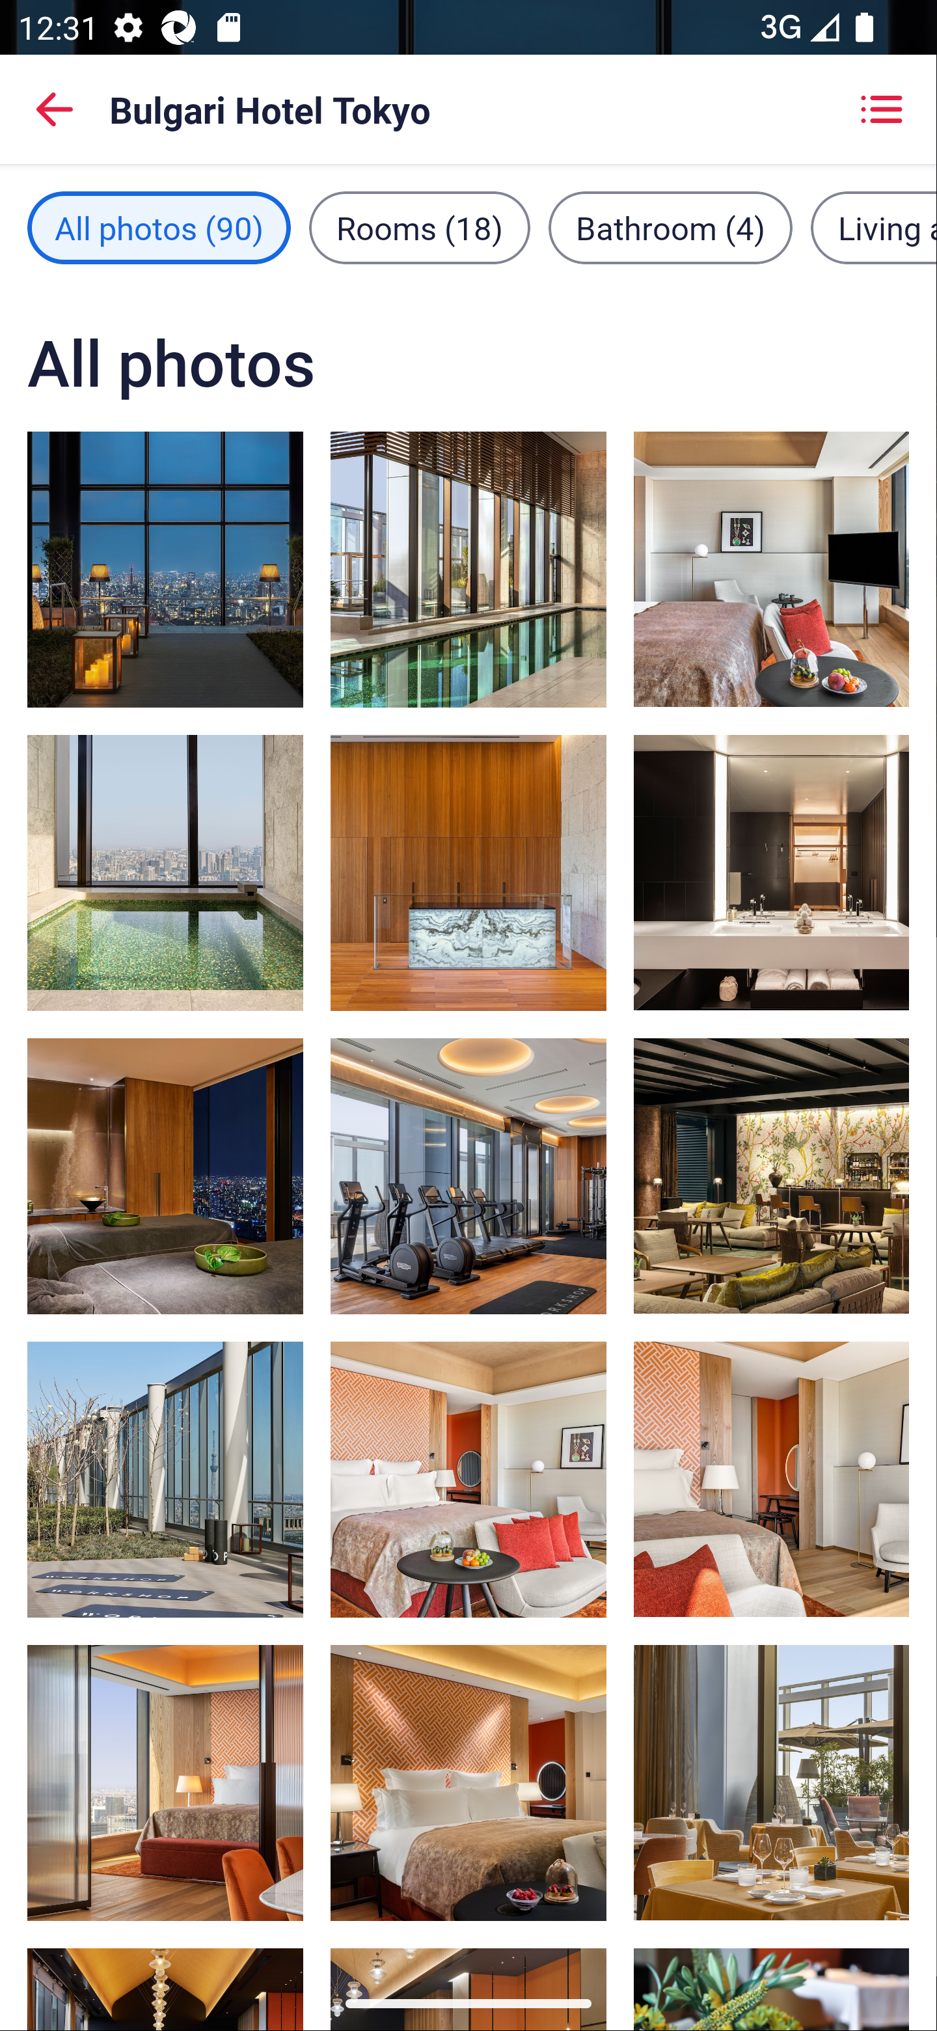 This screenshot has height=2031, width=937. Describe the element at coordinates (165, 1479) in the screenshot. I see `Fitness facility, image` at that location.